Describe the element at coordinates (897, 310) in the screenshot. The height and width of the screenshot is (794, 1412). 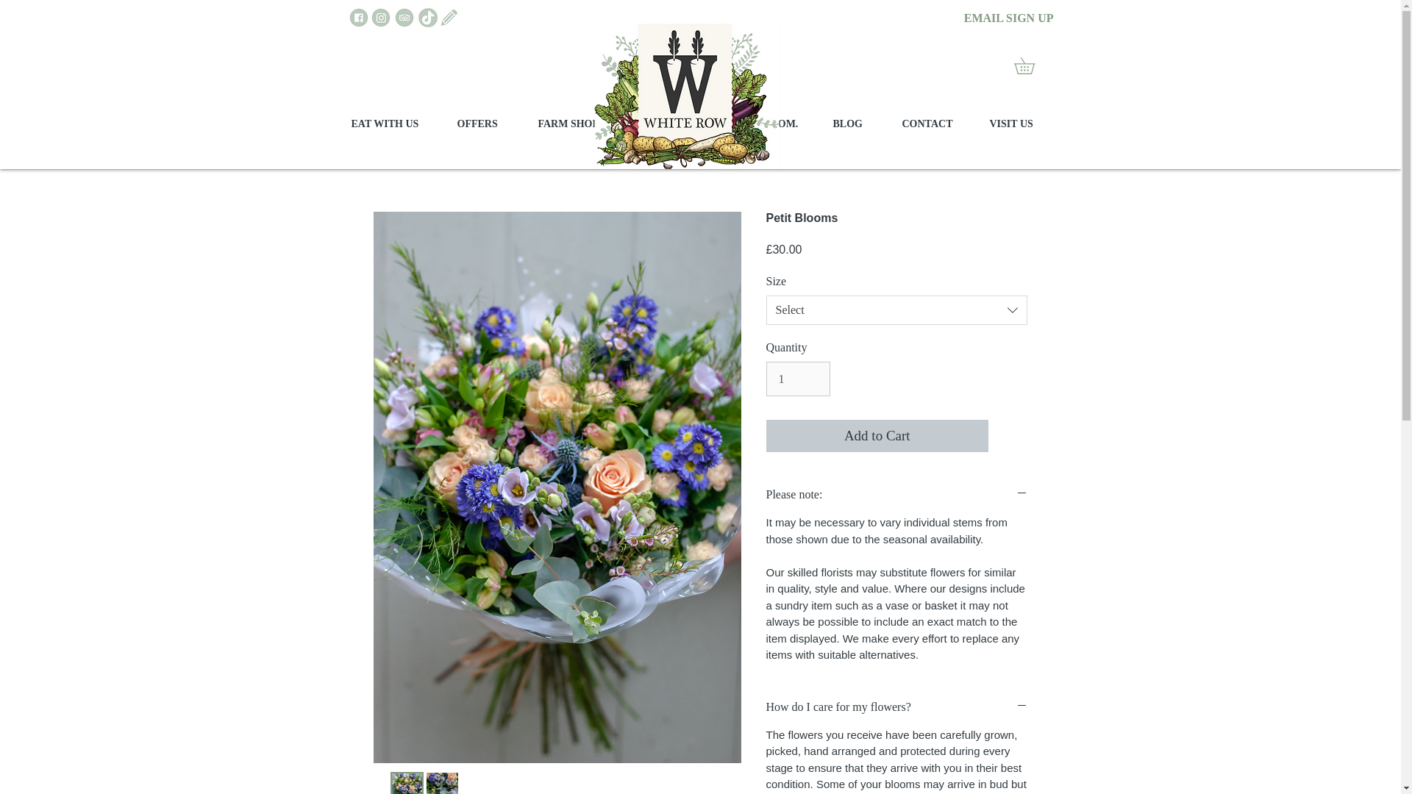
I see `Select` at that location.